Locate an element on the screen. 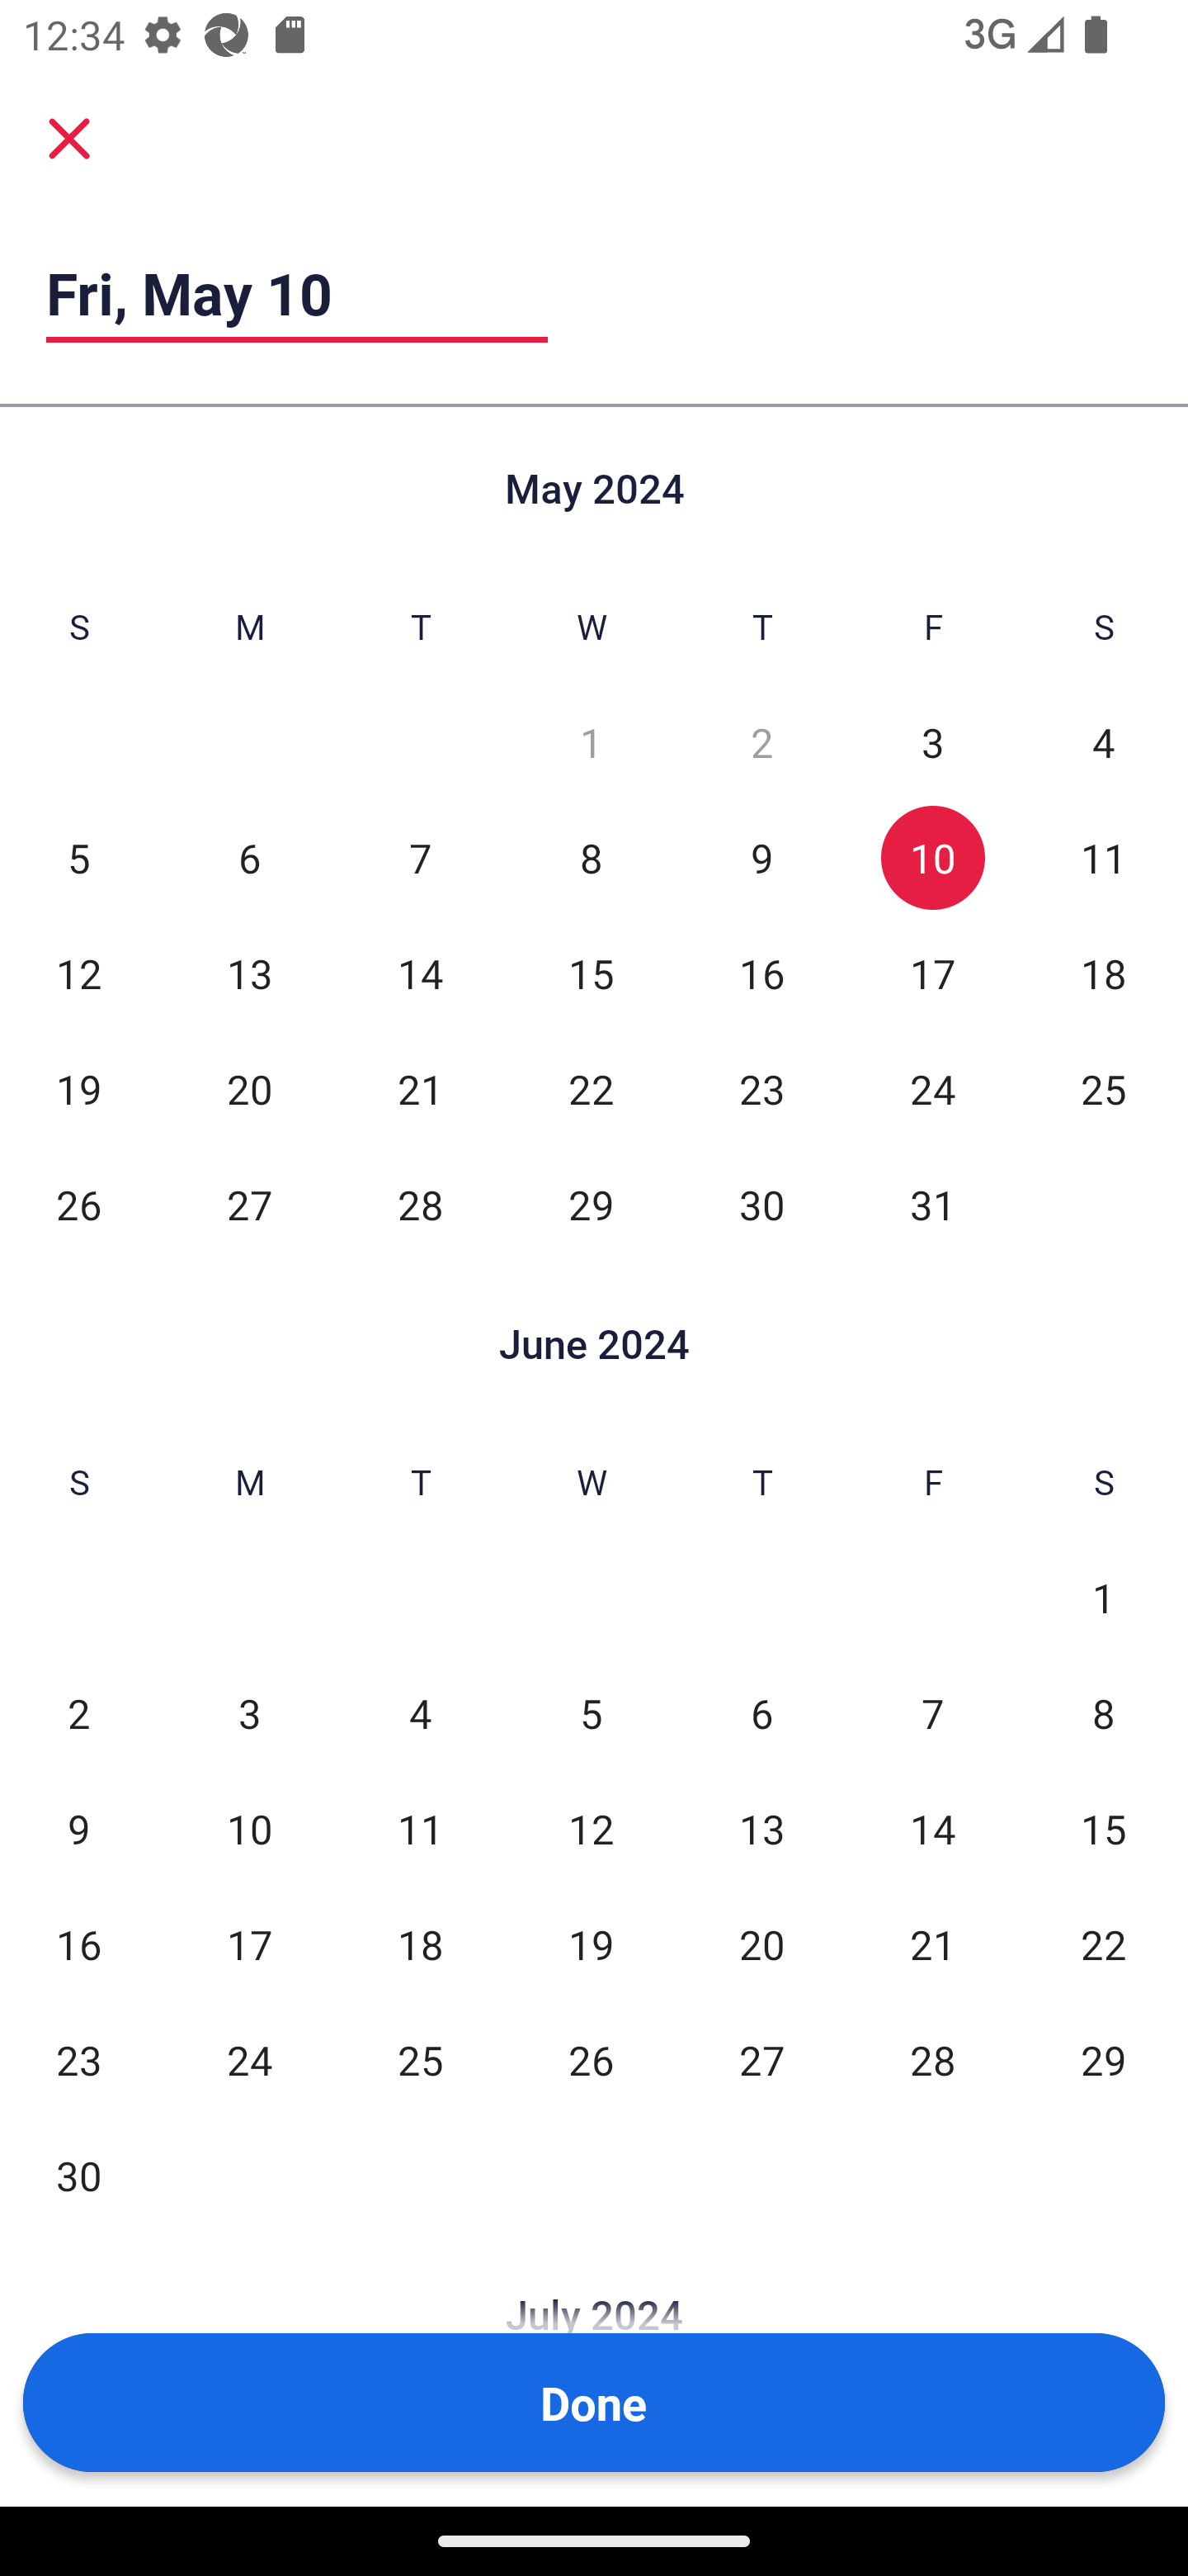  30 Sun, Jun 30, Not Selected is located at coordinates (78, 2175).